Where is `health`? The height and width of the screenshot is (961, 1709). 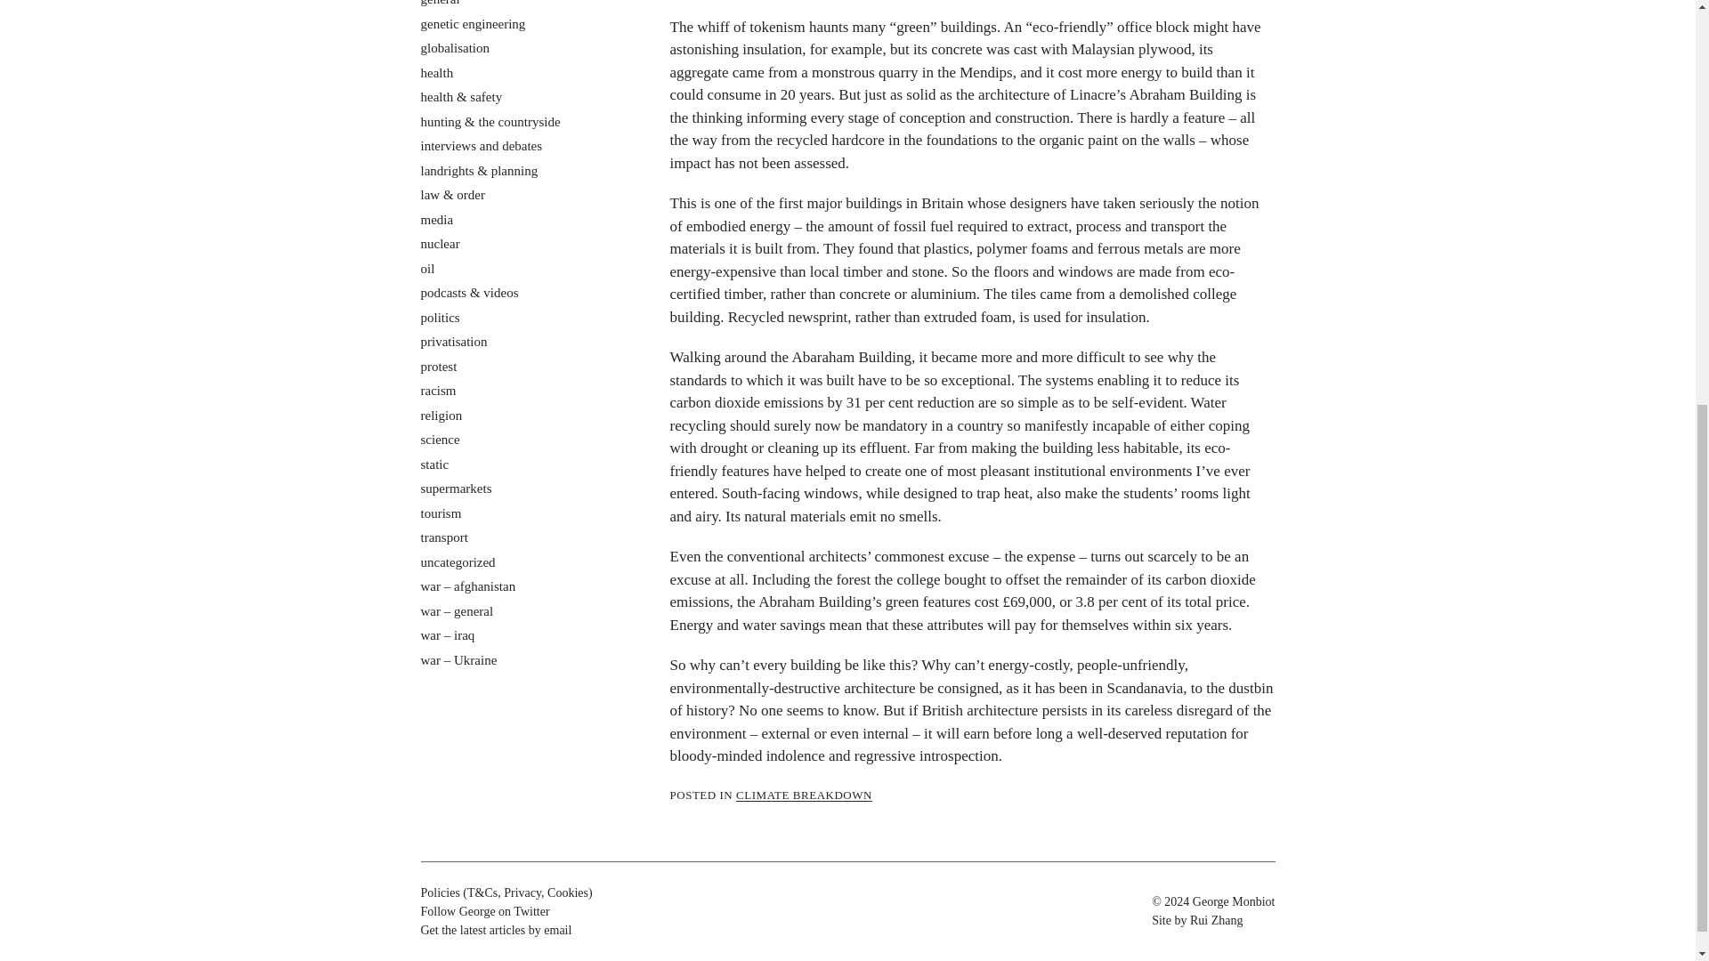 health is located at coordinates (436, 73).